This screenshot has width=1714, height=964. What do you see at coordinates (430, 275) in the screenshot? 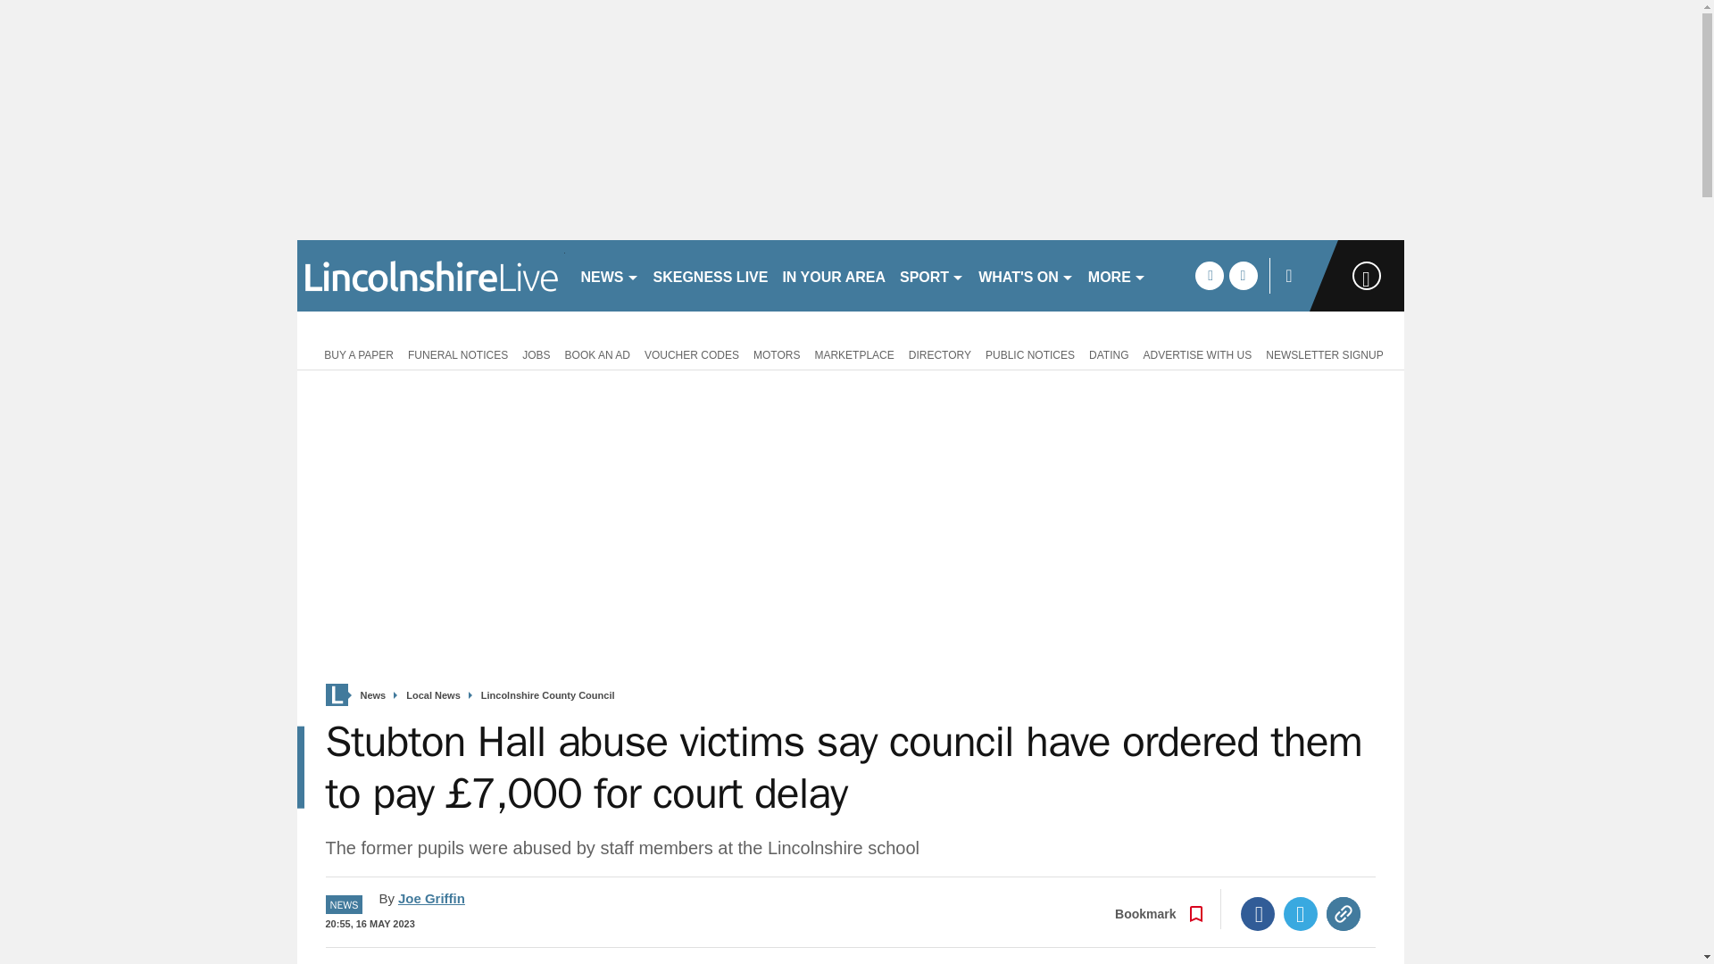
I see `lincolnshirelive` at bounding box center [430, 275].